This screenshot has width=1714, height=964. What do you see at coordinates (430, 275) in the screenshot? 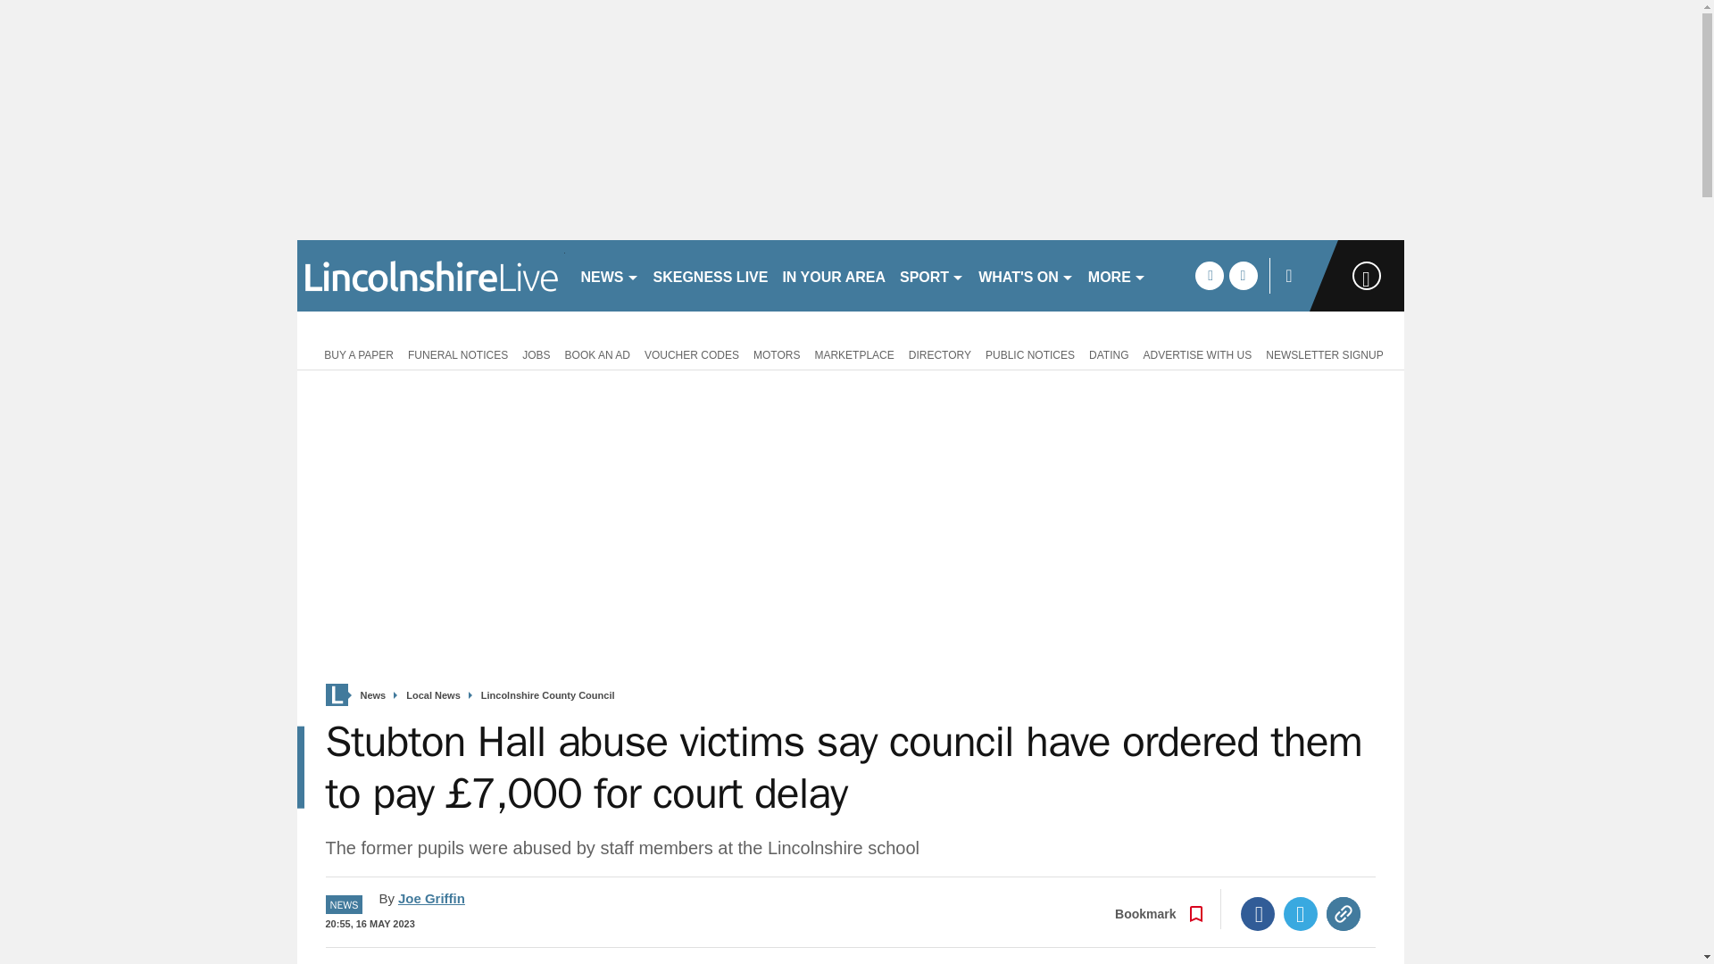
I see `lincolnshirelive` at bounding box center [430, 275].